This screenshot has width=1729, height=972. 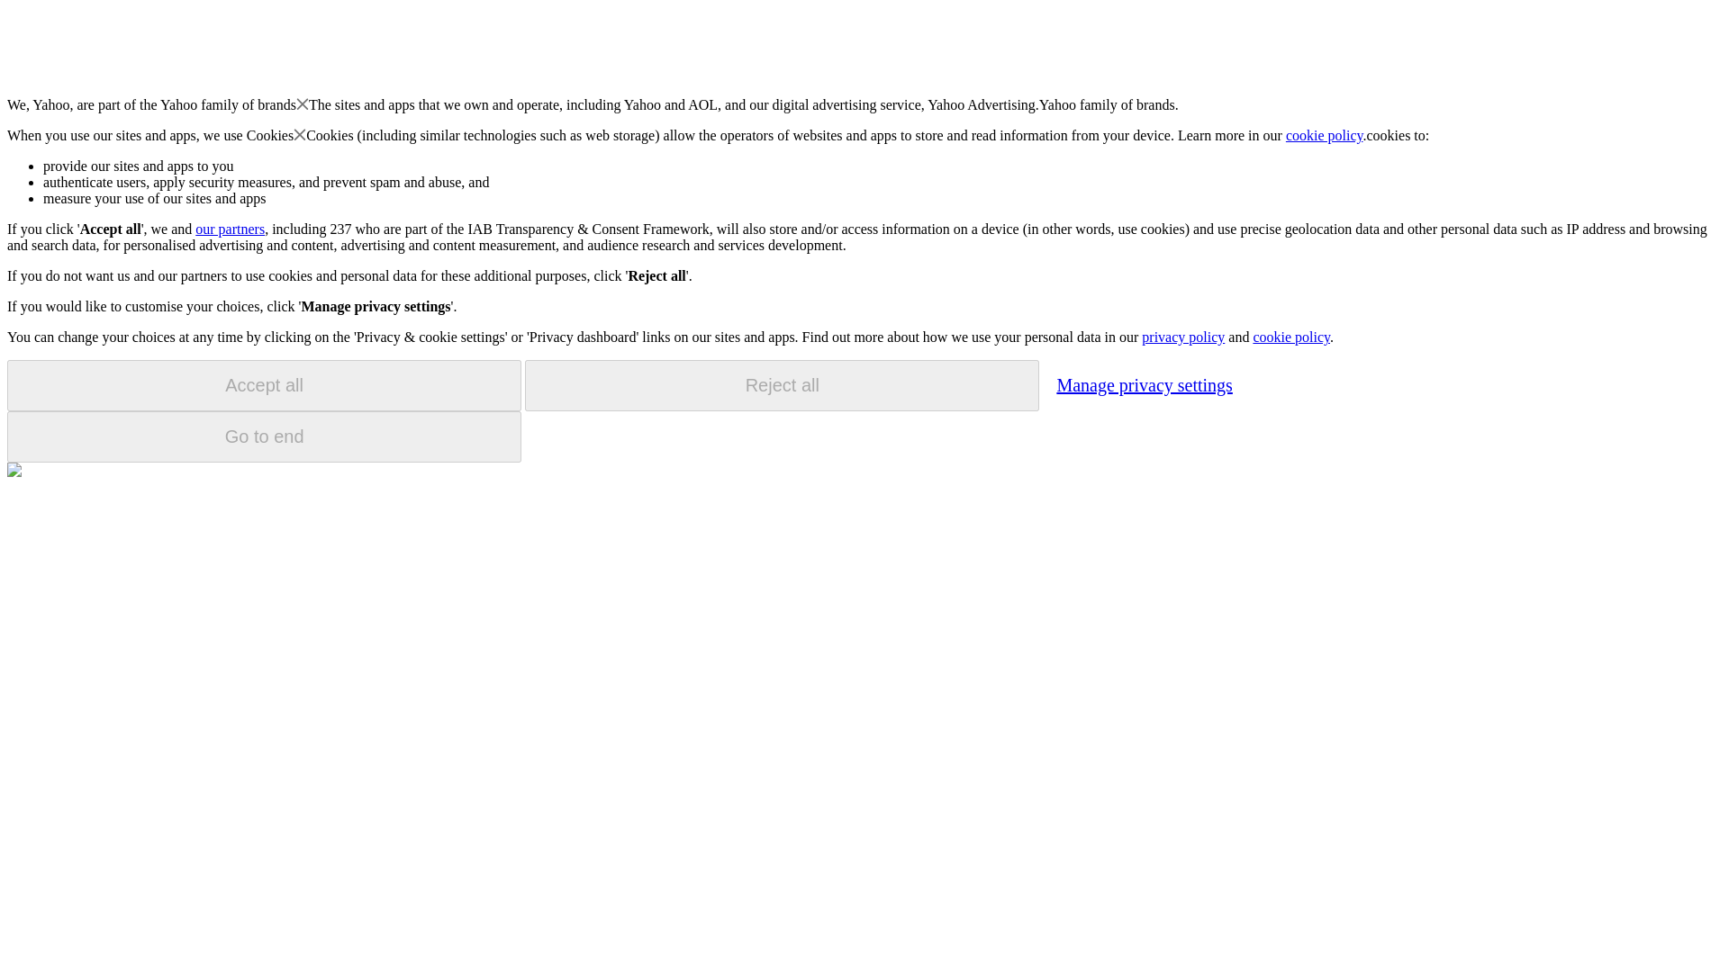 I want to click on Accept all, so click(x=264, y=385).